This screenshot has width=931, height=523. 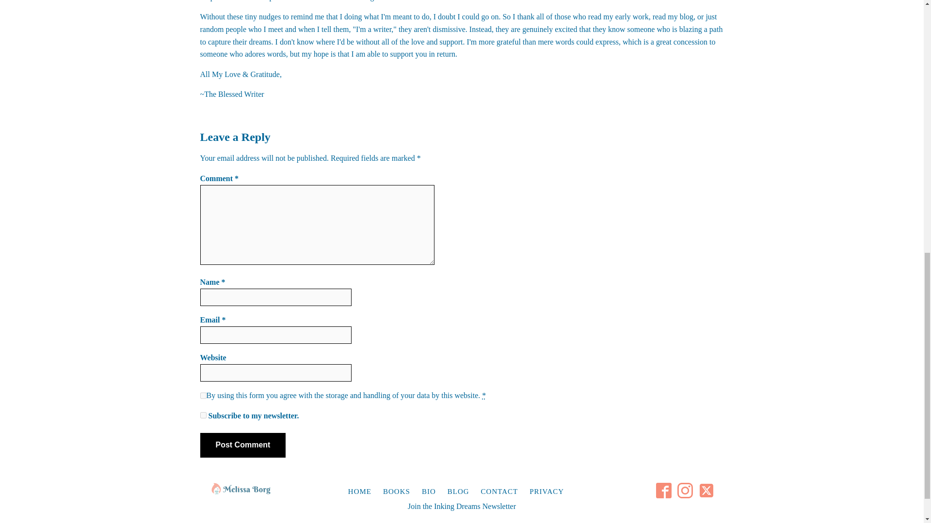 What do you see at coordinates (505, 491) in the screenshot?
I see `CONTACT` at bounding box center [505, 491].